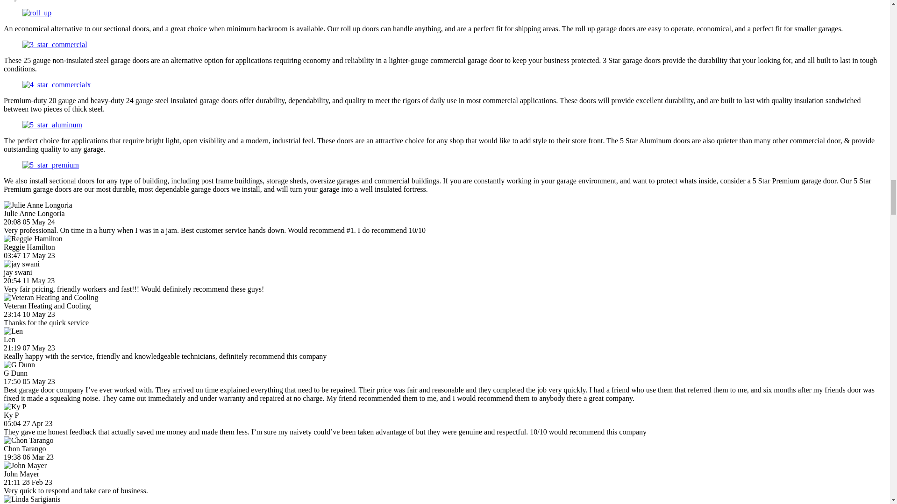 Image resolution: width=897 pixels, height=504 pixels. What do you see at coordinates (28, 441) in the screenshot?
I see `Chon Tarango` at bounding box center [28, 441].